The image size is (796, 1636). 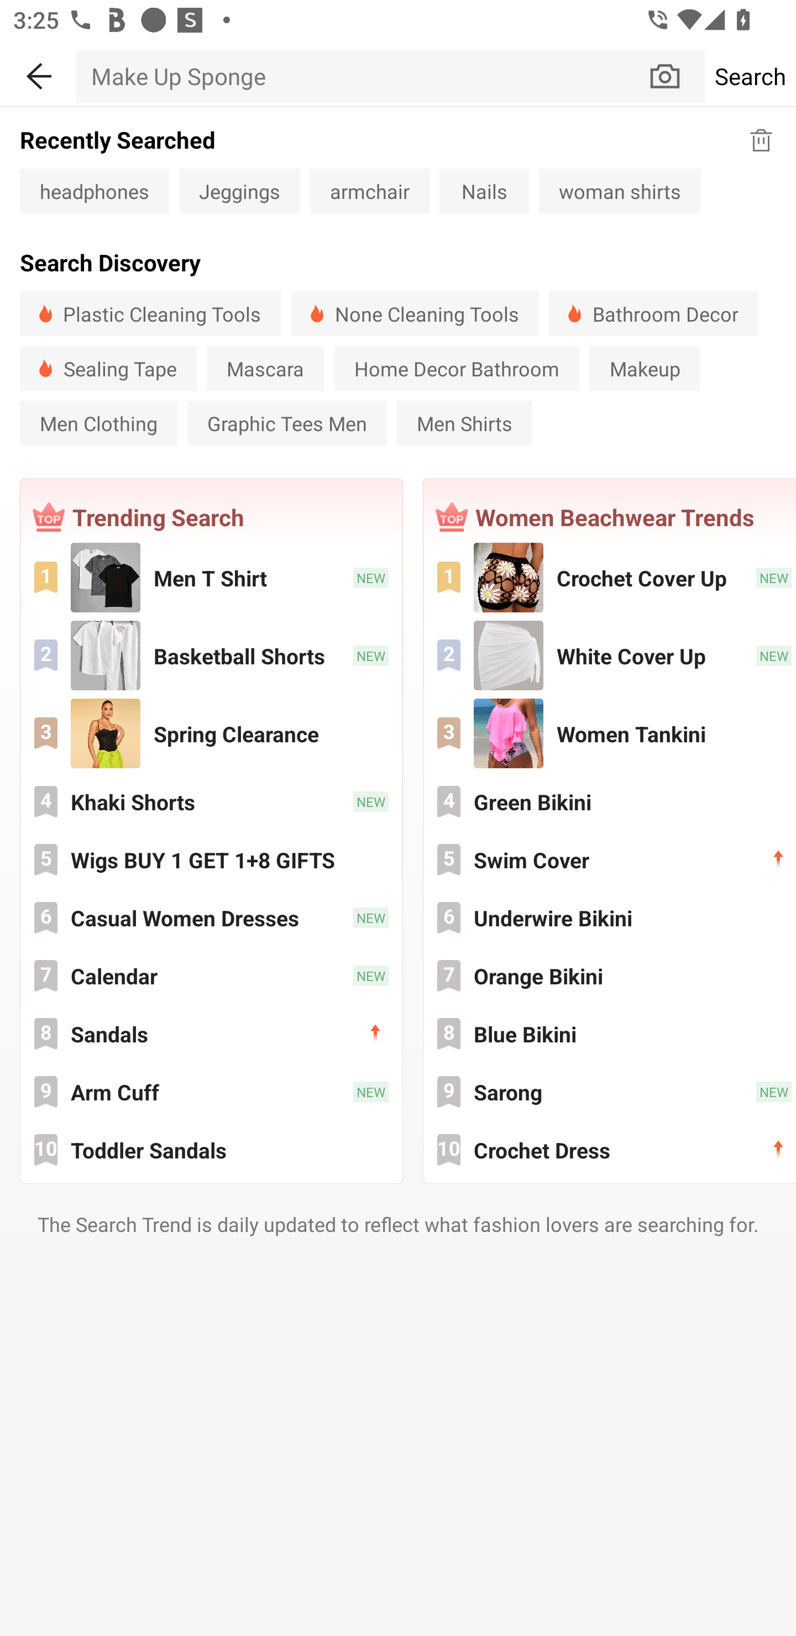 What do you see at coordinates (610, 801) in the screenshot?
I see `Green Bikini 4 Green Bikini` at bounding box center [610, 801].